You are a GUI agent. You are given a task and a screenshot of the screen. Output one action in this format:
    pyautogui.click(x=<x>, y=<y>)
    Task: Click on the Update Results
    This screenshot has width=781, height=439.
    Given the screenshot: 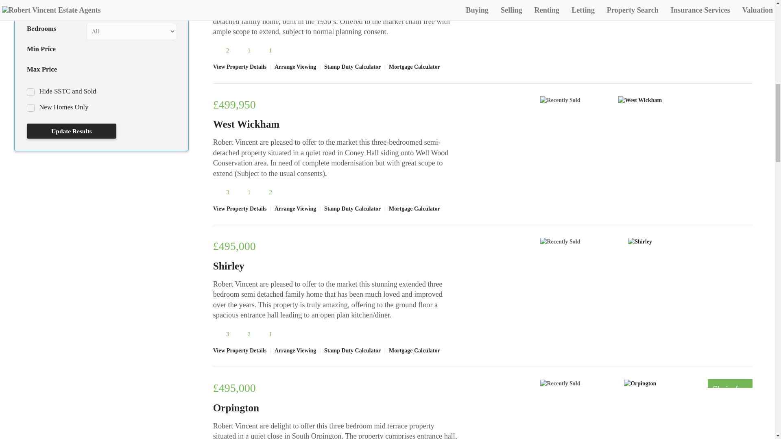 What is the action you would take?
    pyautogui.click(x=72, y=131)
    